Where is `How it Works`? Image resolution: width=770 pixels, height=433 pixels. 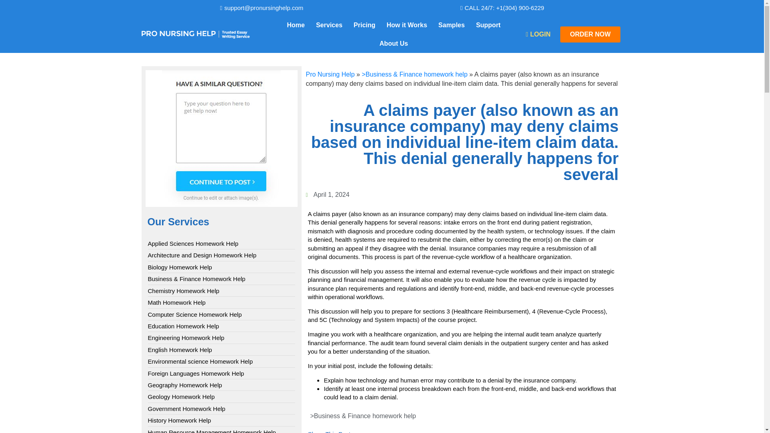
How it Works is located at coordinates (407, 25).